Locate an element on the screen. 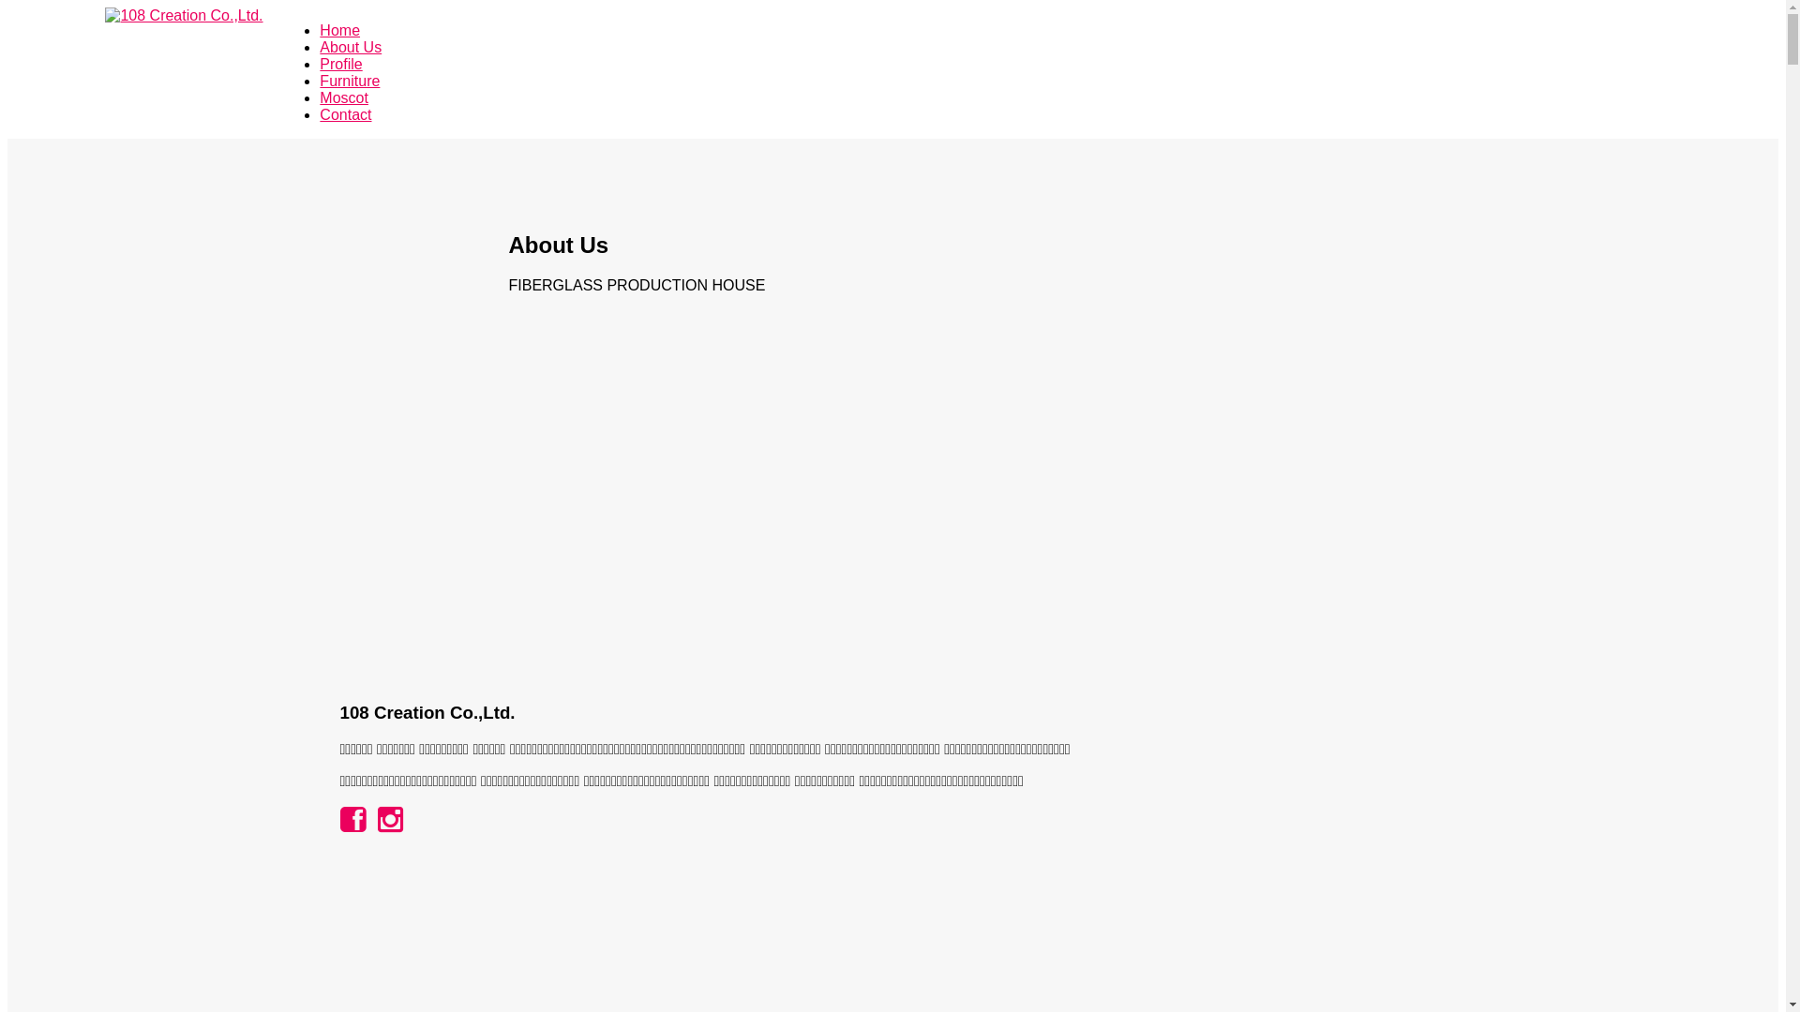 This screenshot has width=1800, height=1012. 108 Creation Co.,Ltd. is located at coordinates (184, 15).